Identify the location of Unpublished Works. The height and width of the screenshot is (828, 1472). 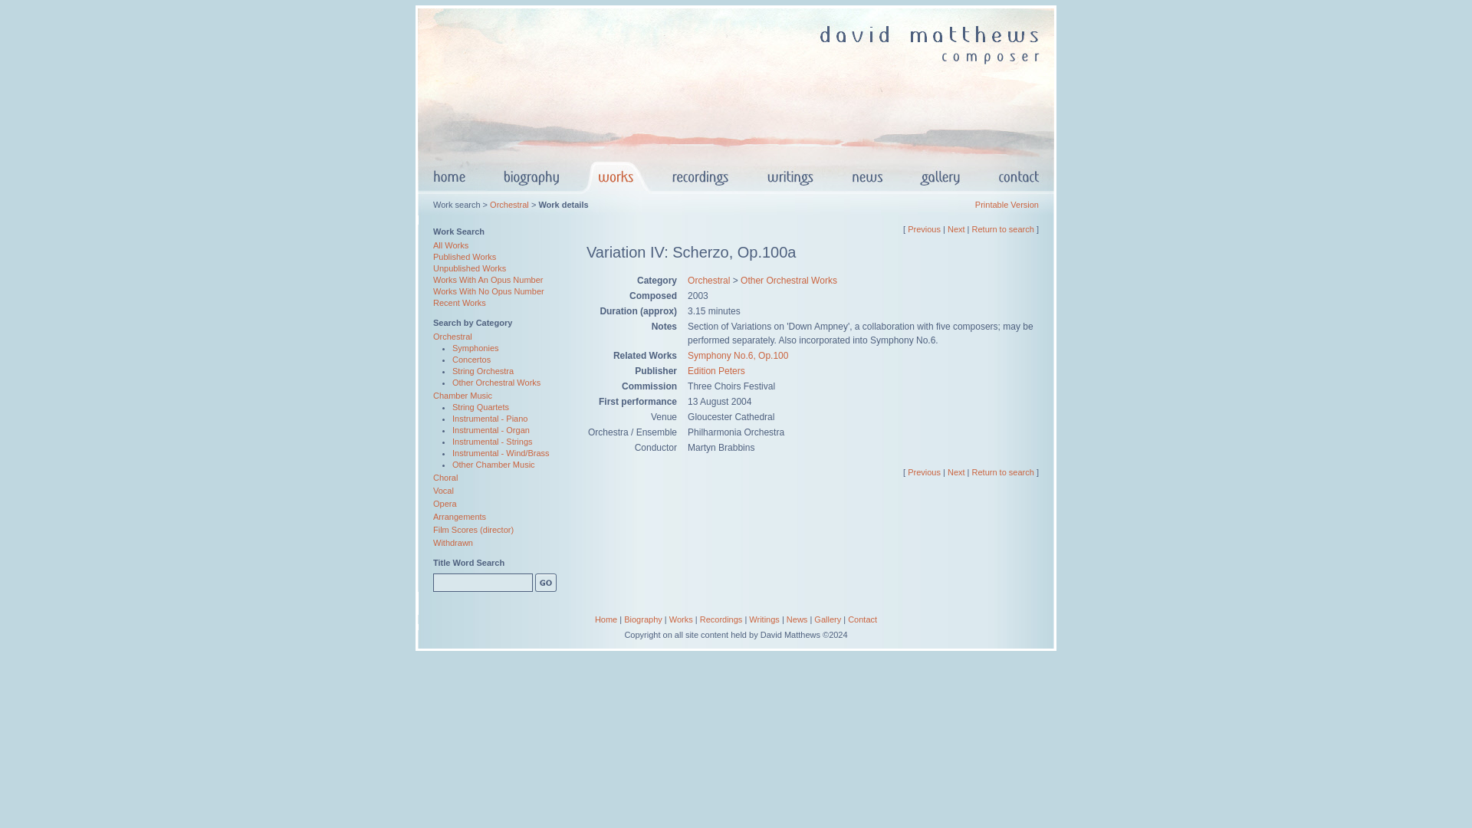
(469, 268).